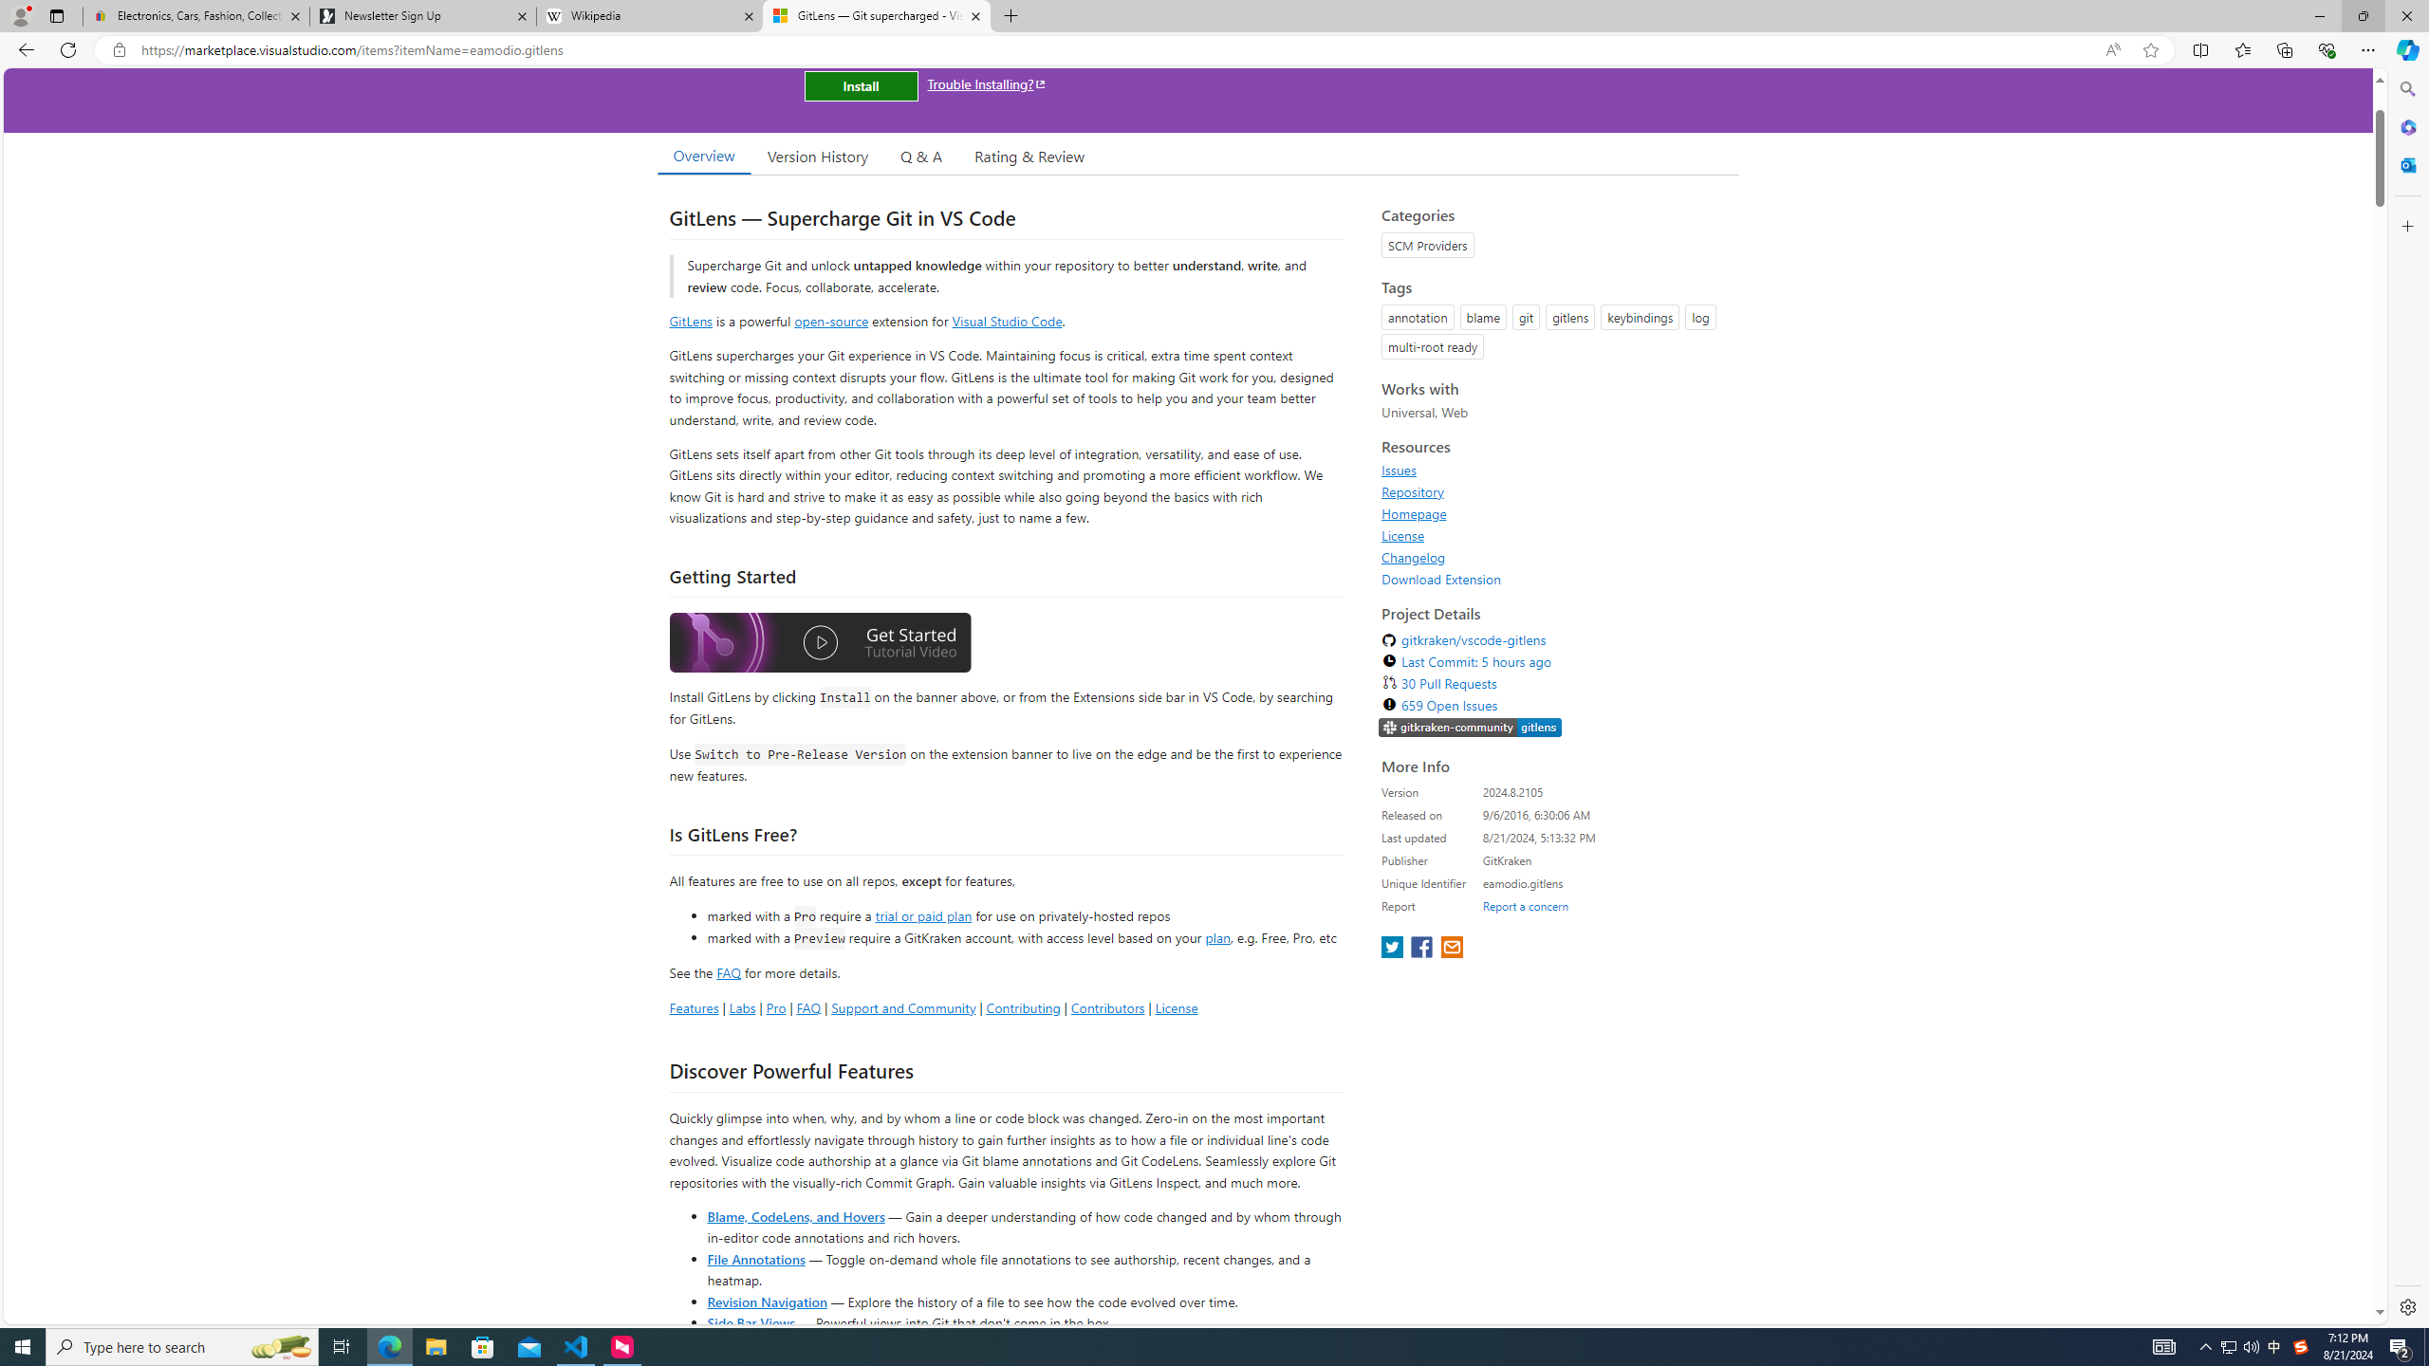  Describe the element at coordinates (651, 16) in the screenshot. I see `Wikipedia` at that location.